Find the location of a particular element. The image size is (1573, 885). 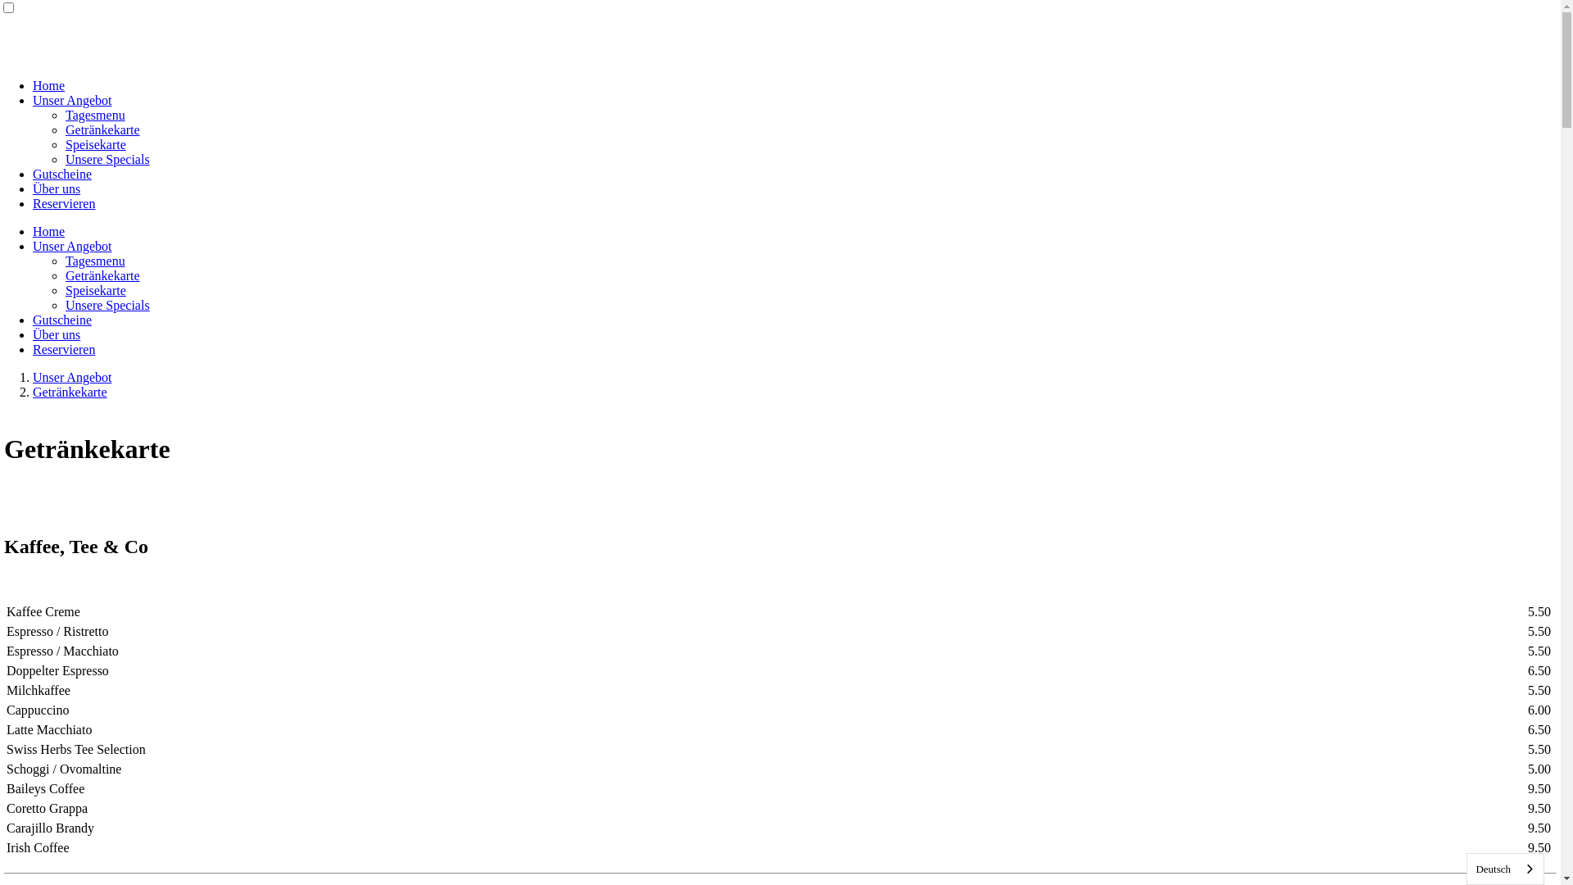

Unser Angebot is located at coordinates (72, 377).